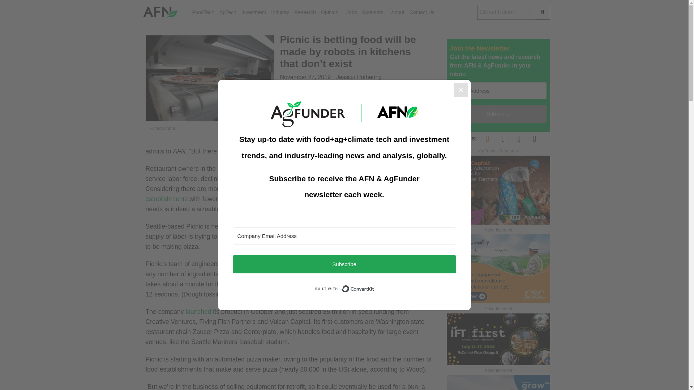  I want to click on Sponsors, so click(374, 12).